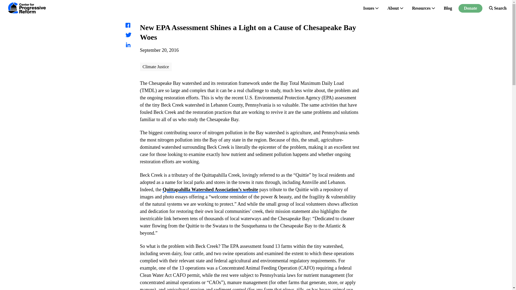 This screenshot has width=516, height=290. I want to click on Blog, so click(448, 8).